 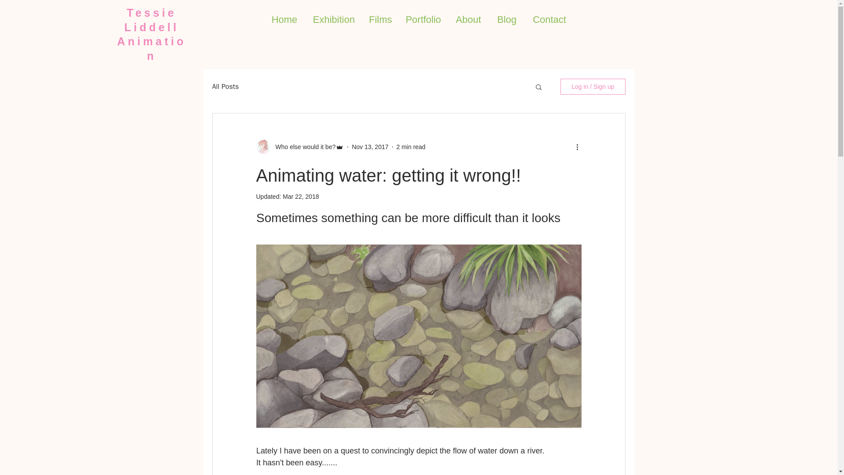 What do you see at coordinates (468, 20) in the screenshot?
I see `About` at bounding box center [468, 20].